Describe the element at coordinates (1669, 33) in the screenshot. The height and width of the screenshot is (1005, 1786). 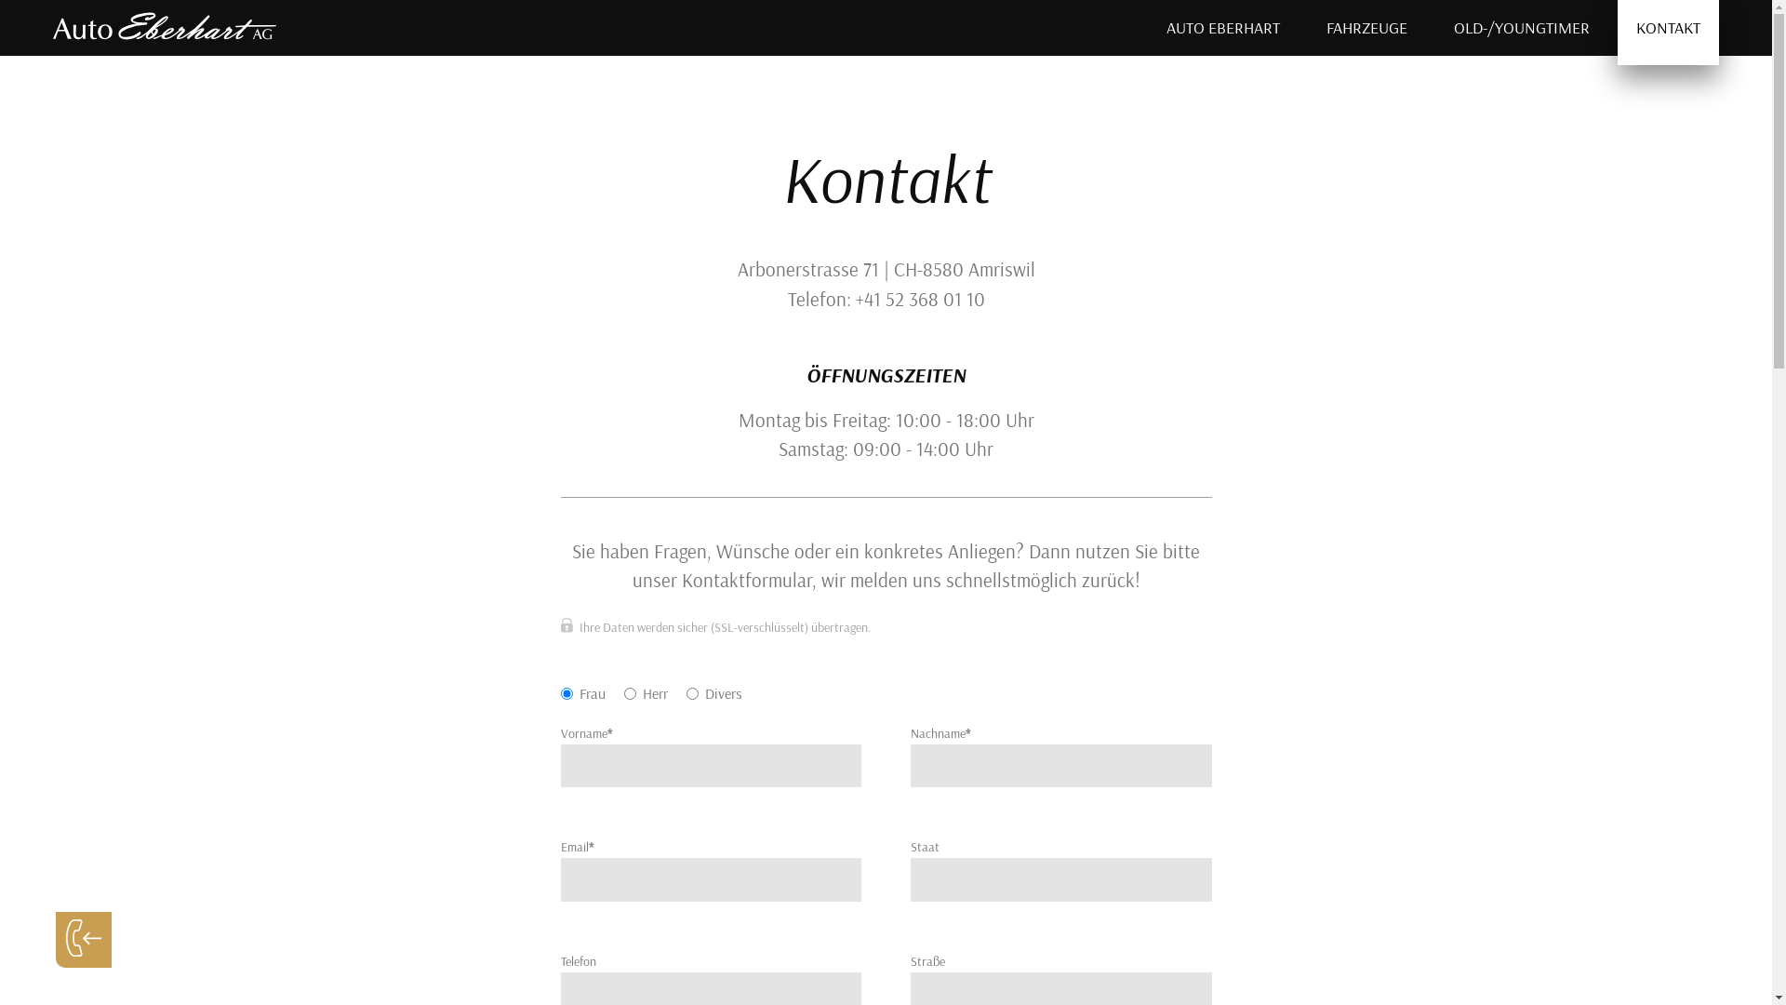
I see `KONTAKT` at that location.